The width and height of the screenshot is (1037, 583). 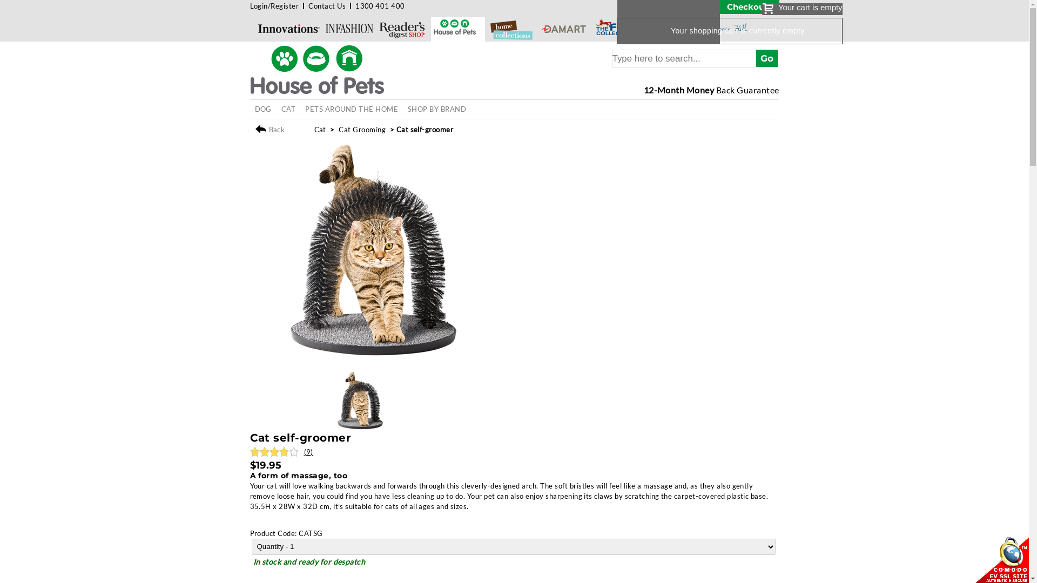 What do you see at coordinates (352, 109) in the screenshot?
I see `PETS AROUND THE HOME` at bounding box center [352, 109].